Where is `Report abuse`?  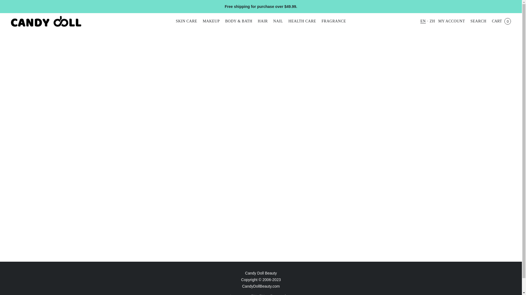
Report abuse is located at coordinates (282, 294).